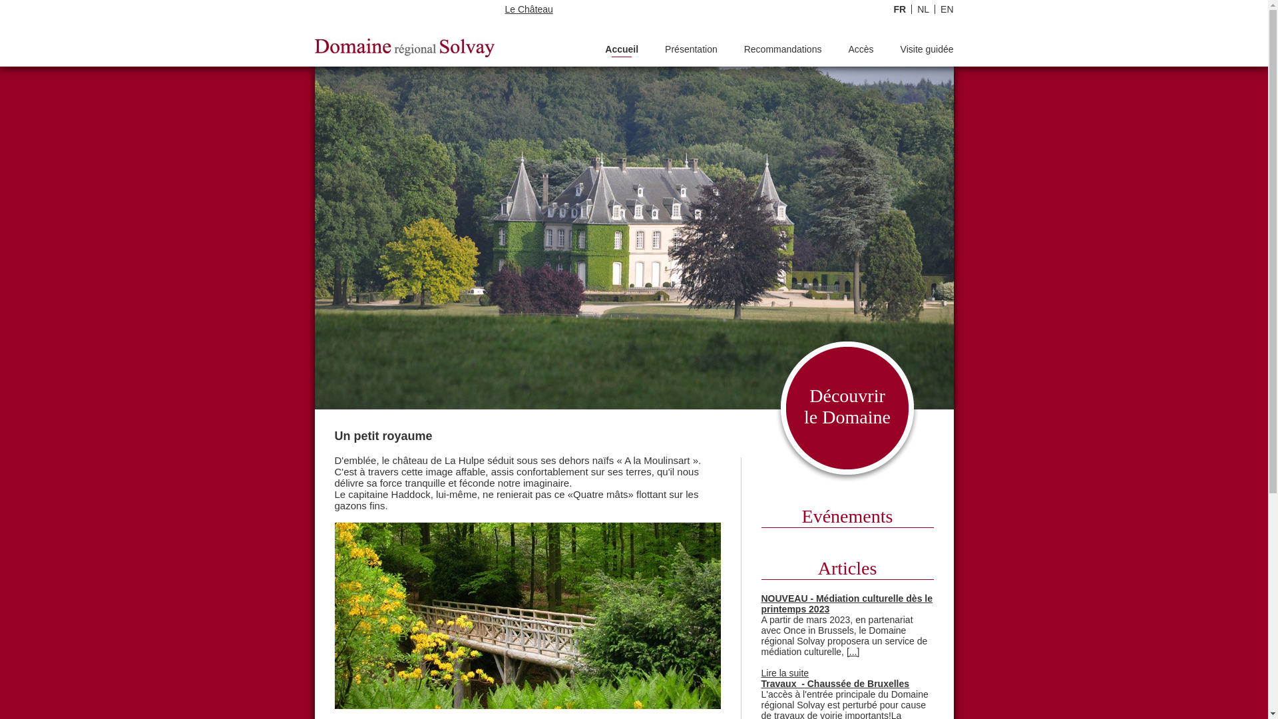 The width and height of the screenshot is (1278, 719). I want to click on Lire la suite, so click(785, 673).